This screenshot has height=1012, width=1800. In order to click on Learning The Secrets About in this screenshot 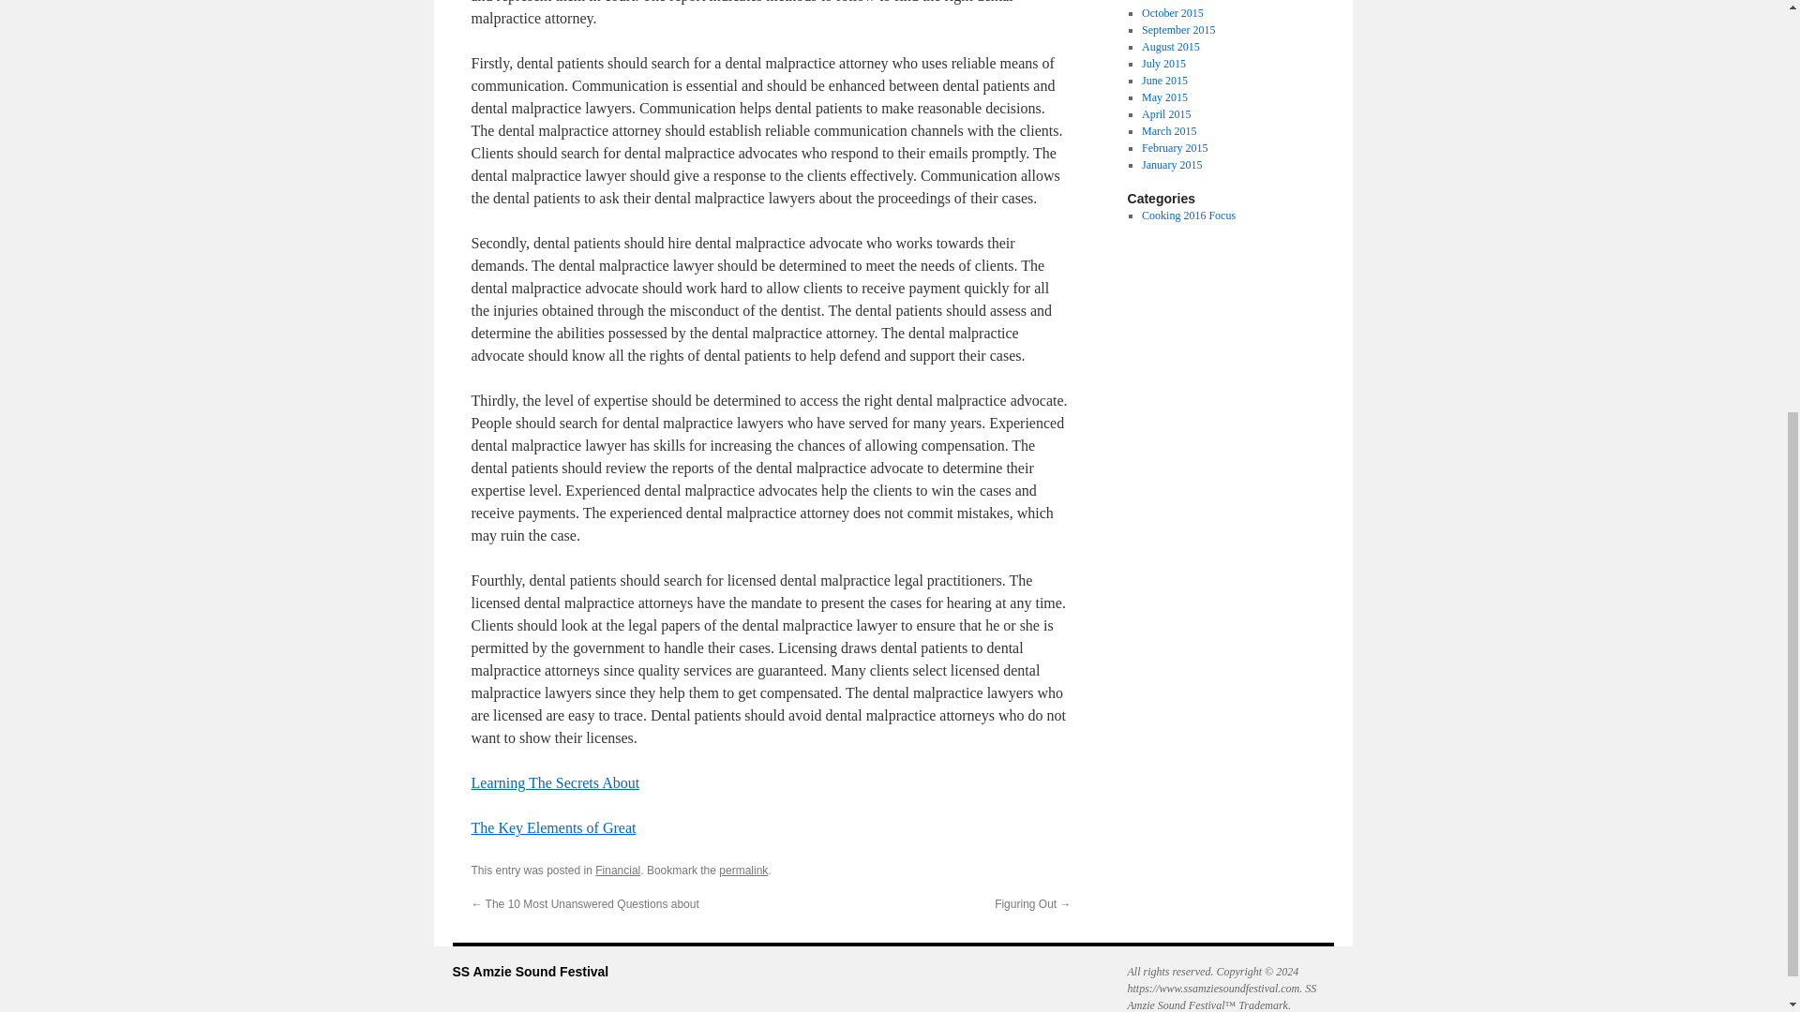, I will do `click(554, 782)`.